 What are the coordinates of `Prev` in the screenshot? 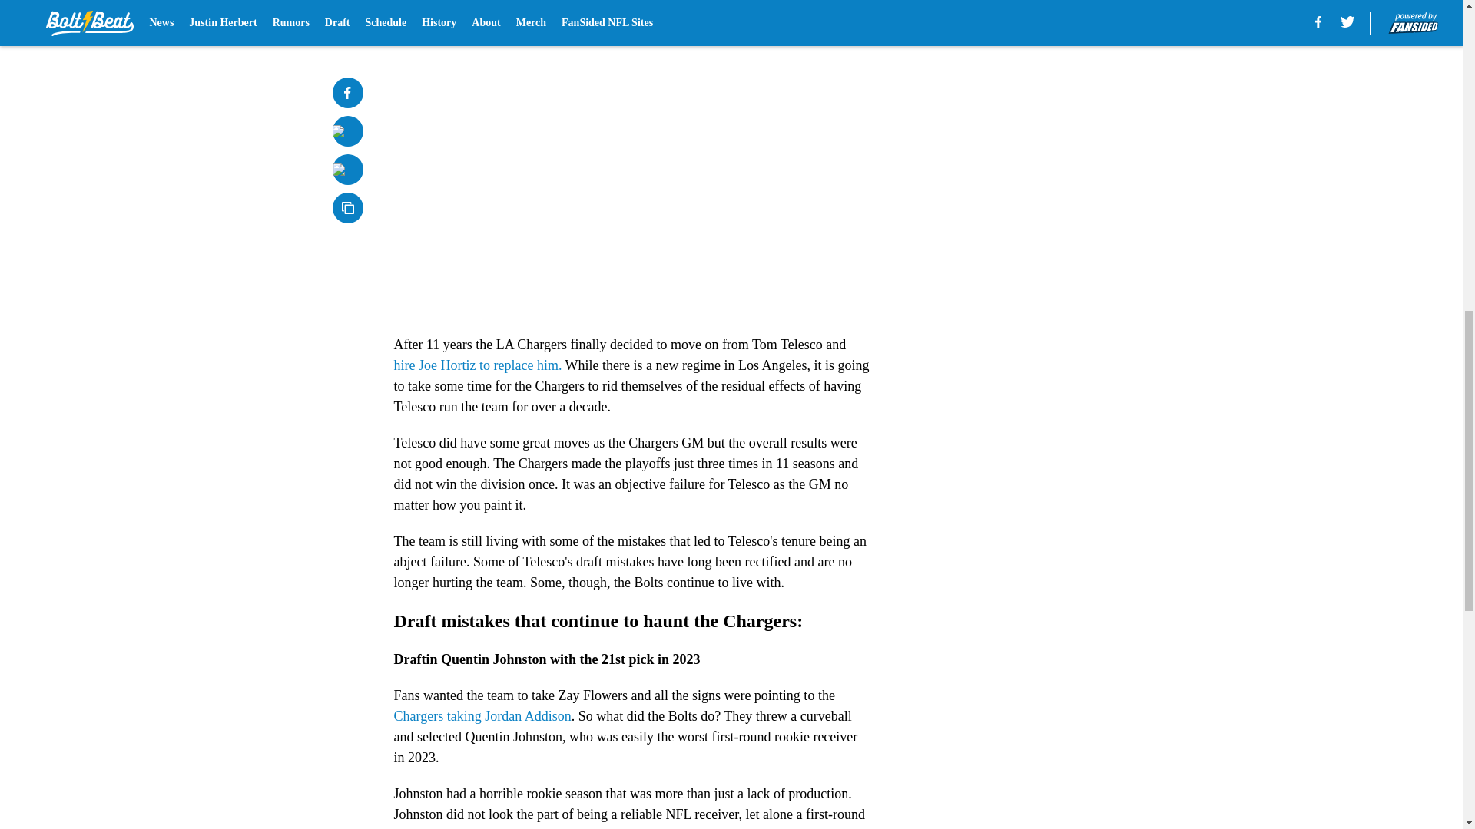 It's located at (439, 21).